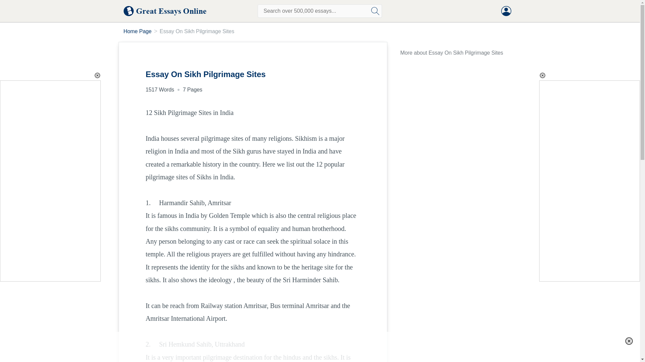 This screenshot has height=362, width=645. Describe the element at coordinates (138, 31) in the screenshot. I see `Home Page` at that location.